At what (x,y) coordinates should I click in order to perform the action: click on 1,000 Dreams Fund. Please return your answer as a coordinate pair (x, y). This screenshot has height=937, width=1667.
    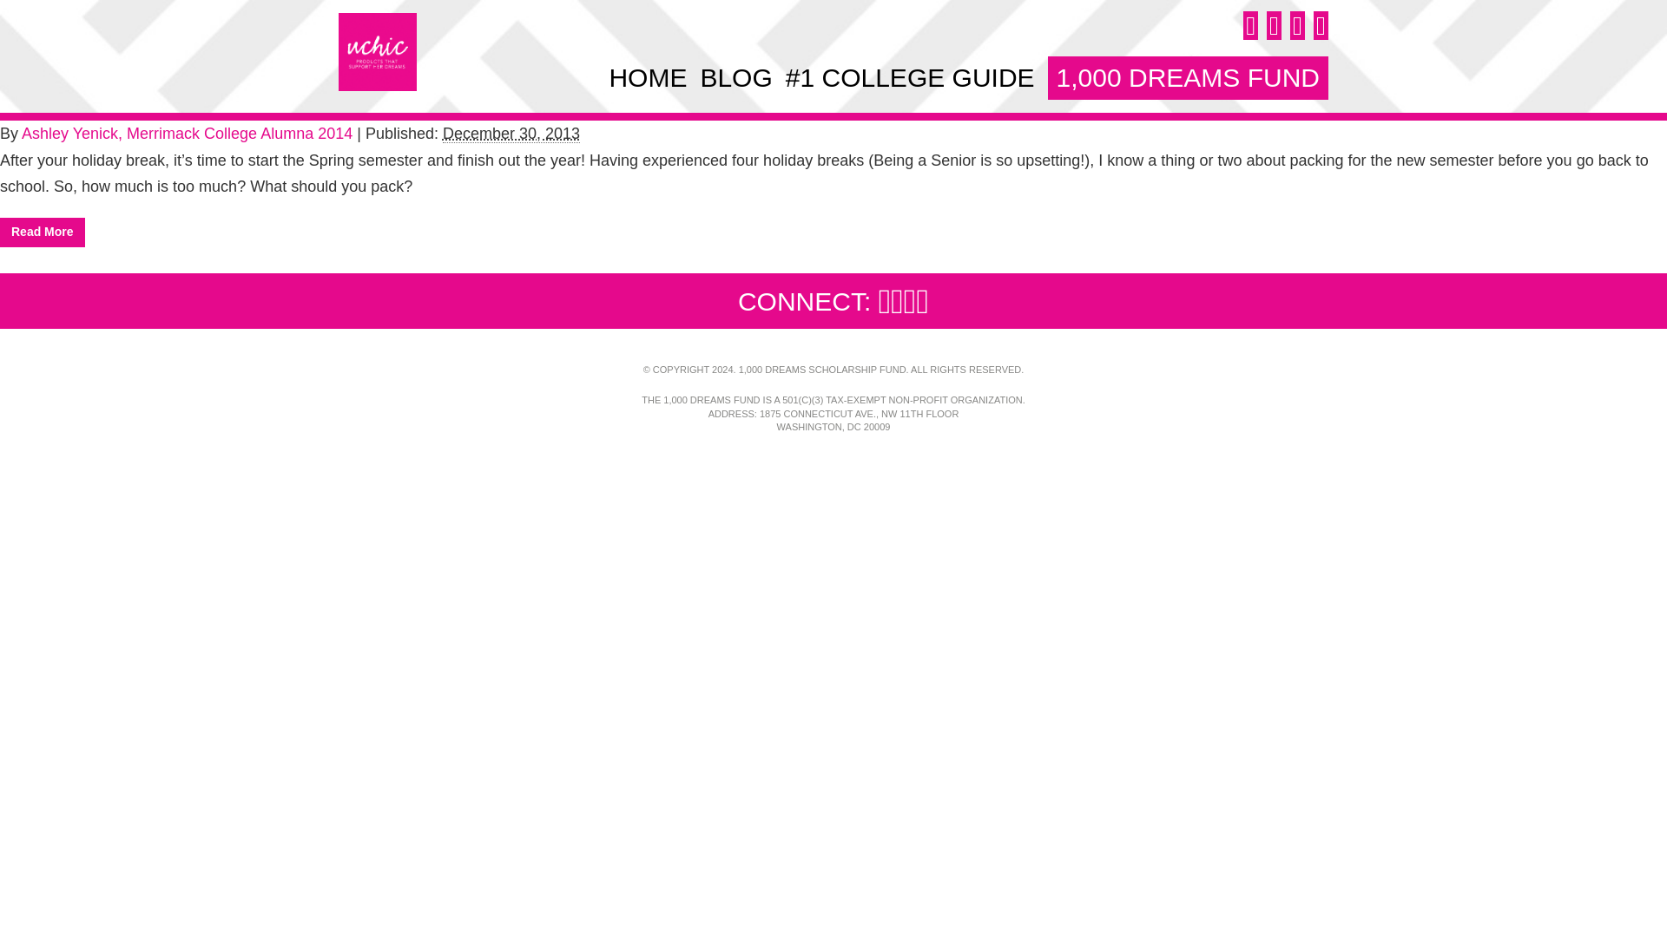
    Looking at the image, I should click on (1188, 77).